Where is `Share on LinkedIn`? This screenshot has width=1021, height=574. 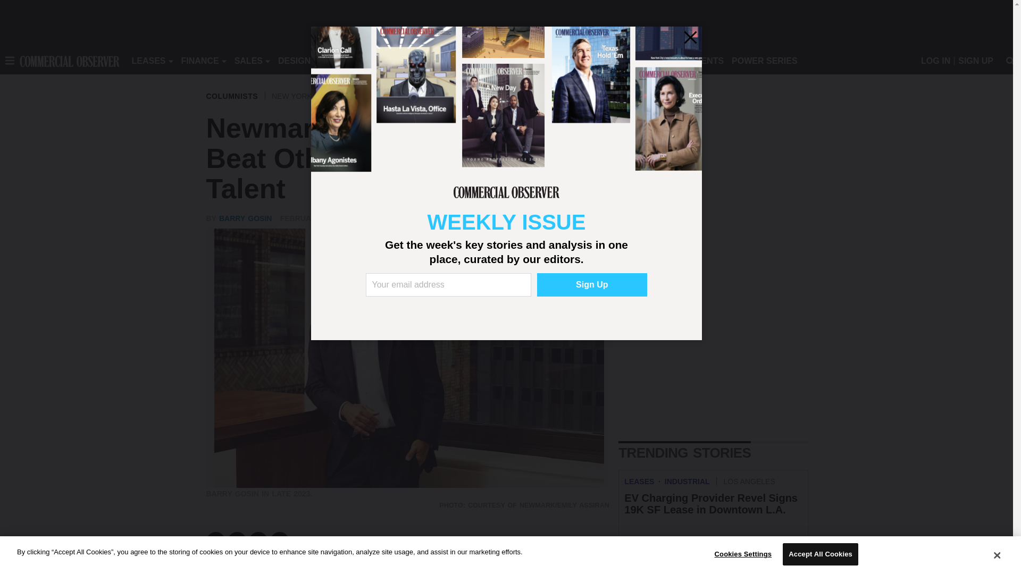 Share on LinkedIn is located at coordinates (258, 541).